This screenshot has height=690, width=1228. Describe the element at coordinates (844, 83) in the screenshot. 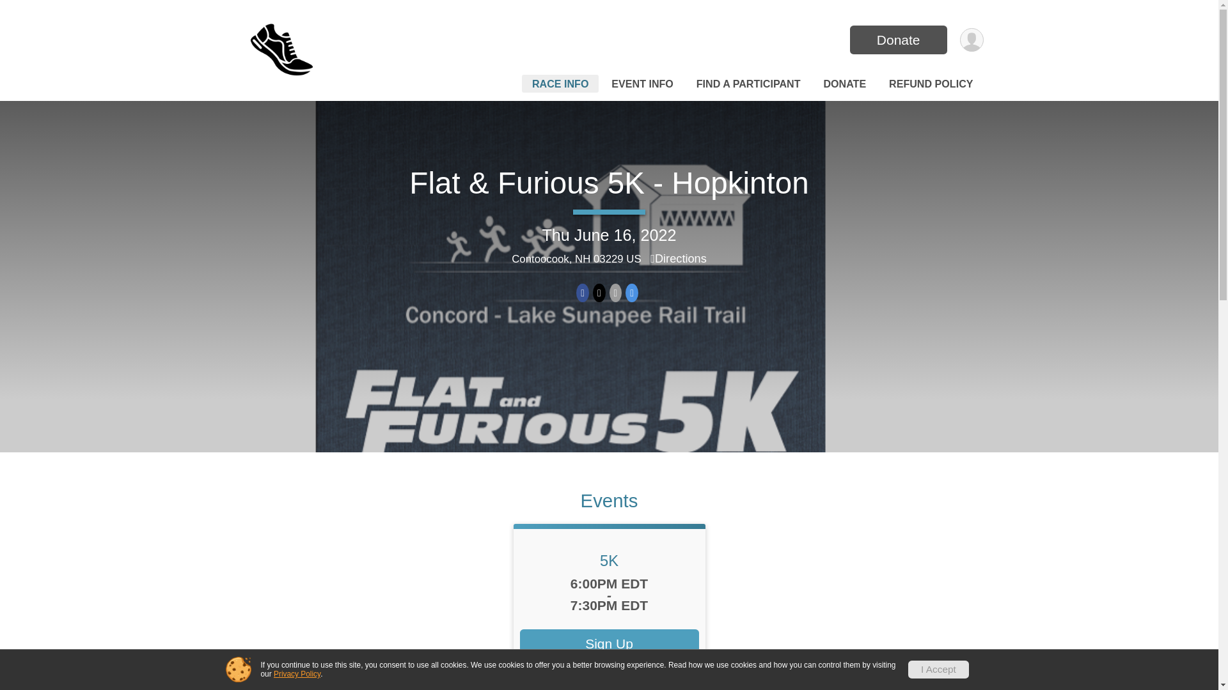

I see `DONATE` at that location.